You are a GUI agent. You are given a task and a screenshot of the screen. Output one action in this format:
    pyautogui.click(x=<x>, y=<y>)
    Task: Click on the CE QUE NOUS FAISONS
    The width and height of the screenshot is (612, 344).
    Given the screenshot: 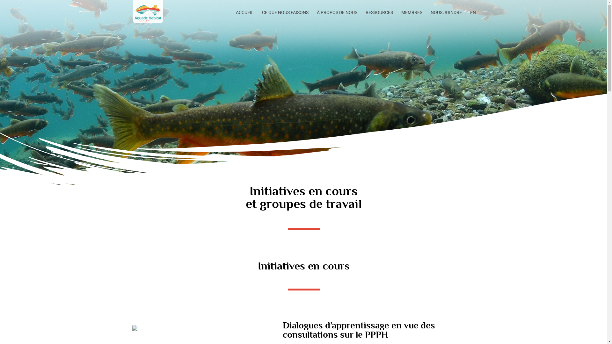 What is the action you would take?
    pyautogui.click(x=285, y=16)
    